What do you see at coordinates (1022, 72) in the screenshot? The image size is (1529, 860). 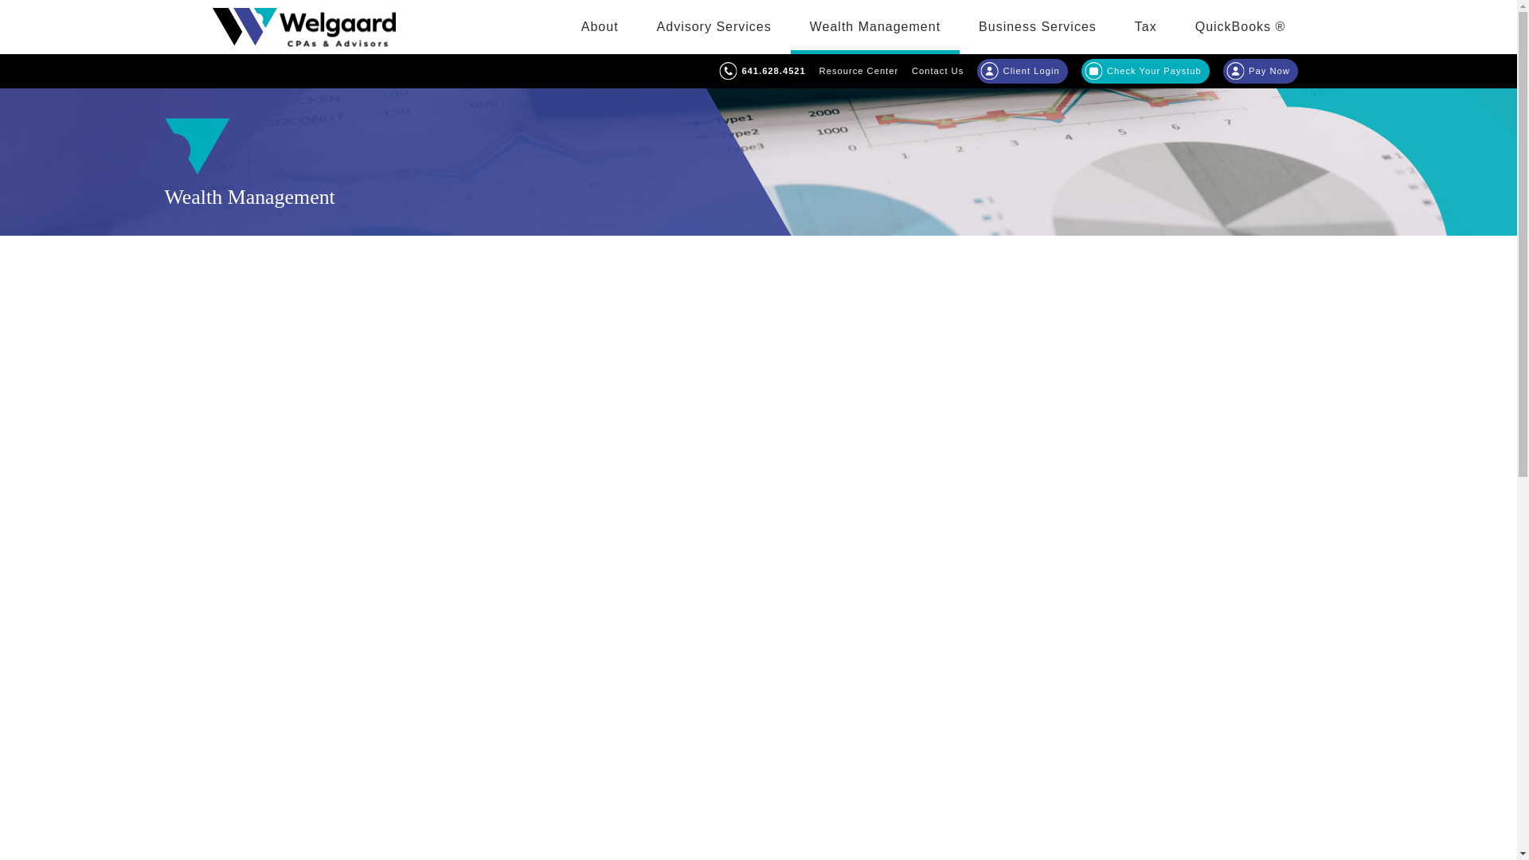 I see `Client Login` at bounding box center [1022, 72].